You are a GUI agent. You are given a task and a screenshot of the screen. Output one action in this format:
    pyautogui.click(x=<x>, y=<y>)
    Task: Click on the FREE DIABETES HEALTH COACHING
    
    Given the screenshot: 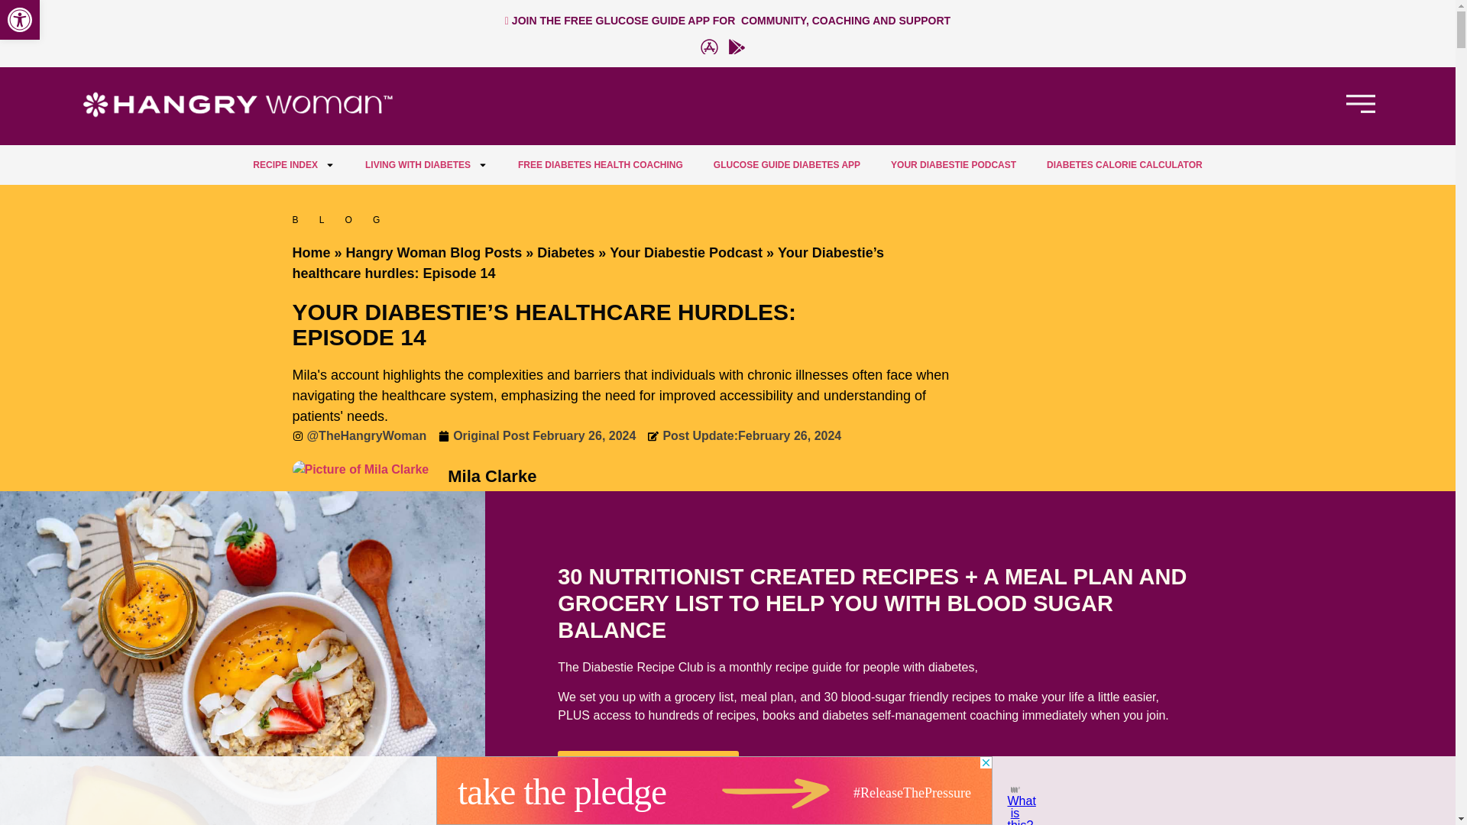 What is the action you would take?
    pyautogui.click(x=601, y=165)
    